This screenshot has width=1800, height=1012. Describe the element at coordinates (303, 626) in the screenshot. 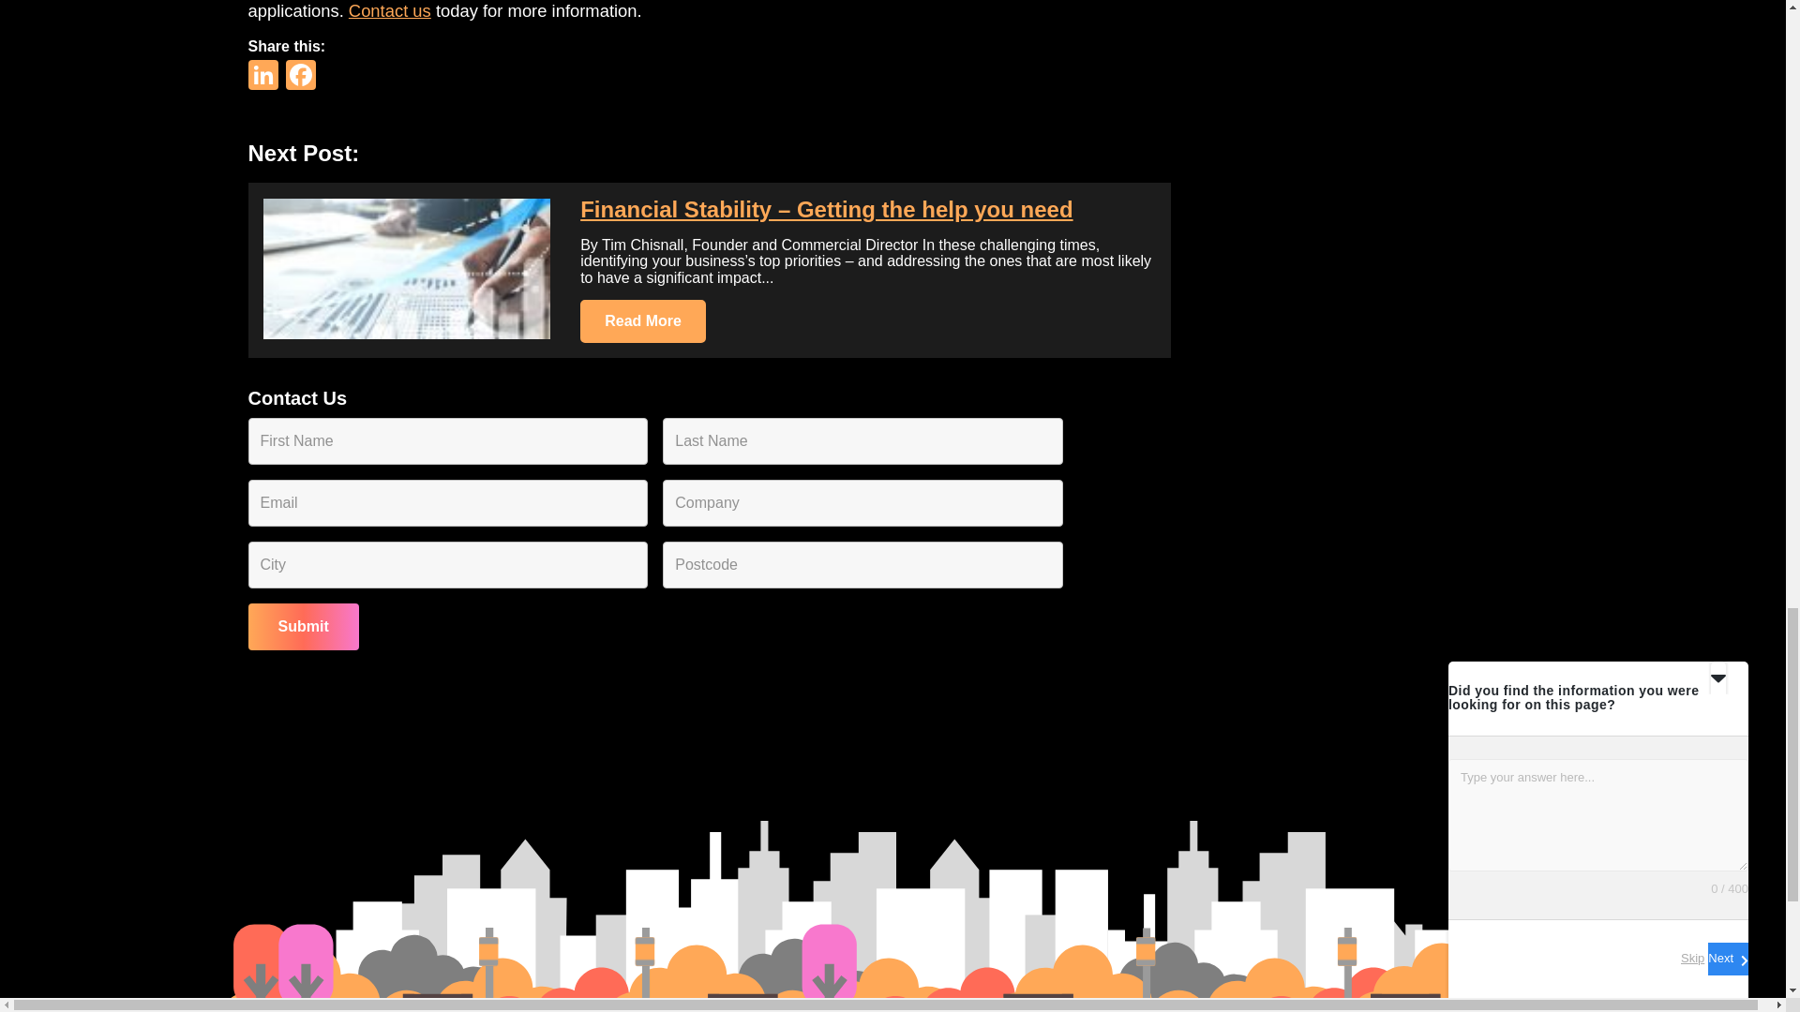

I see `Submit` at that location.